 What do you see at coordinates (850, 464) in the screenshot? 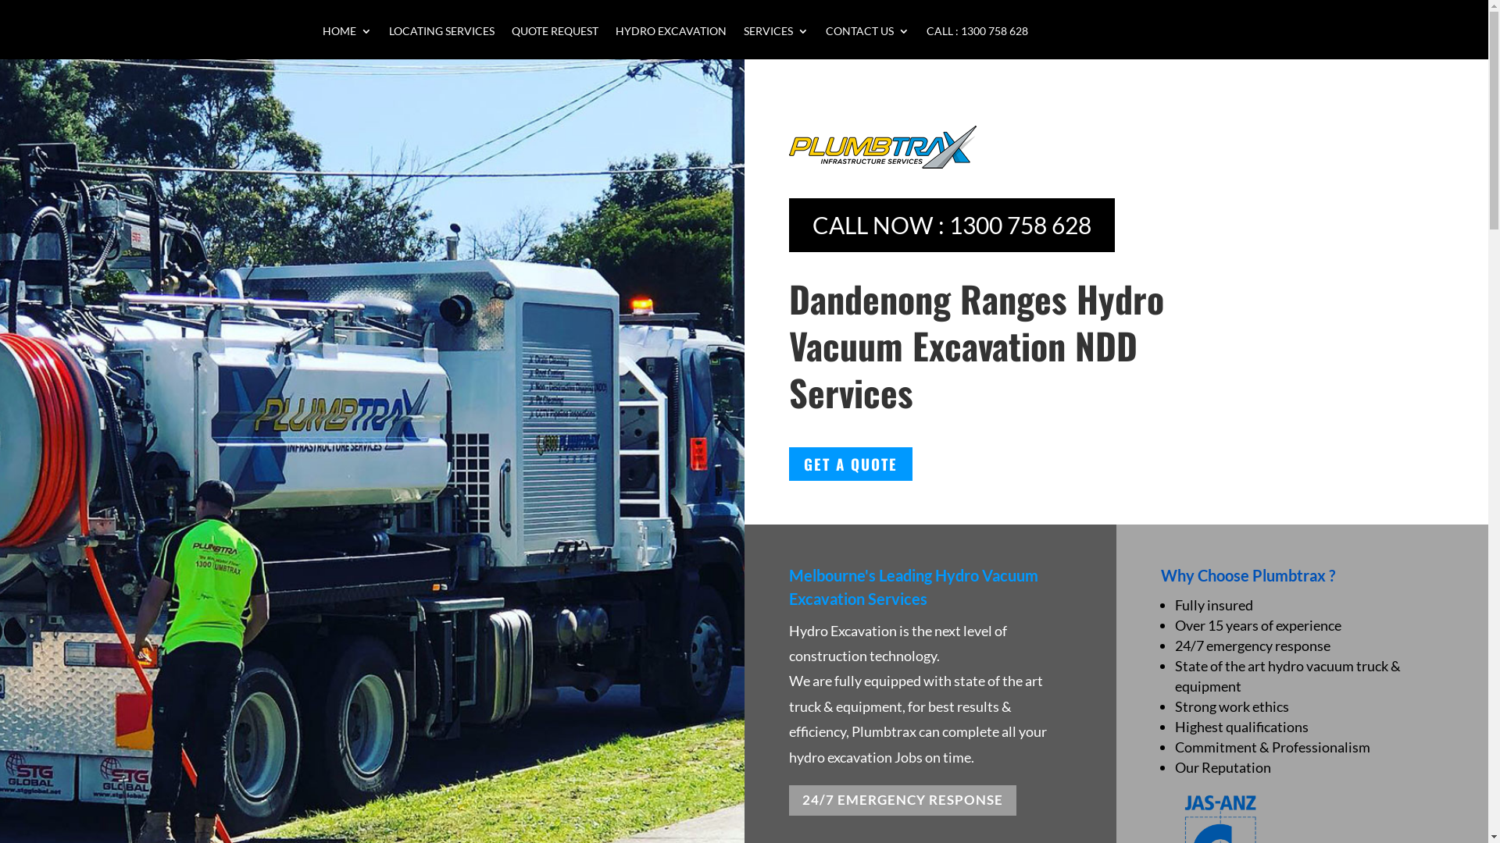
I see `GET A QUOTE` at bounding box center [850, 464].